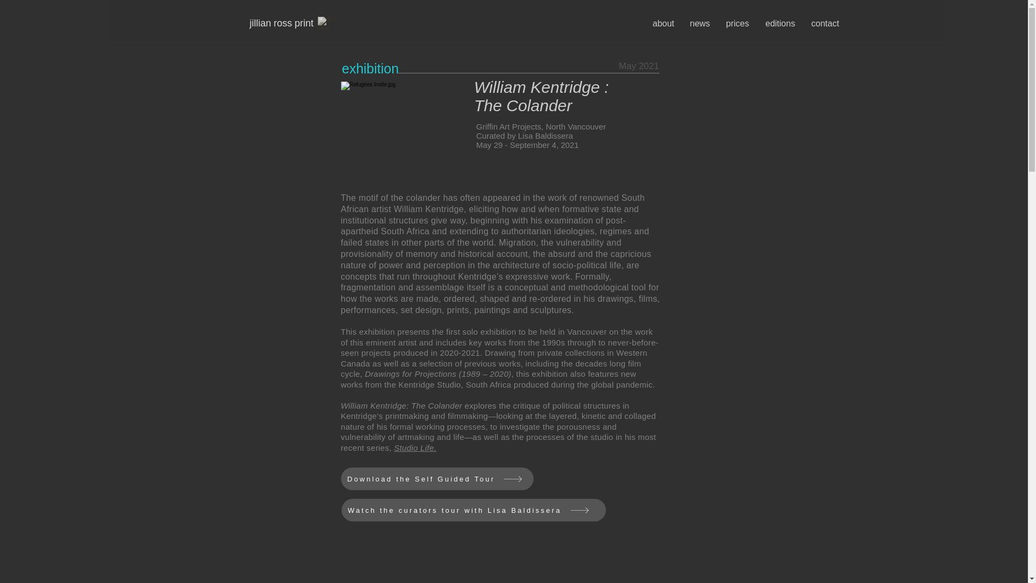 The height and width of the screenshot is (583, 1036). Describe the element at coordinates (824, 24) in the screenshot. I see `contact` at that location.